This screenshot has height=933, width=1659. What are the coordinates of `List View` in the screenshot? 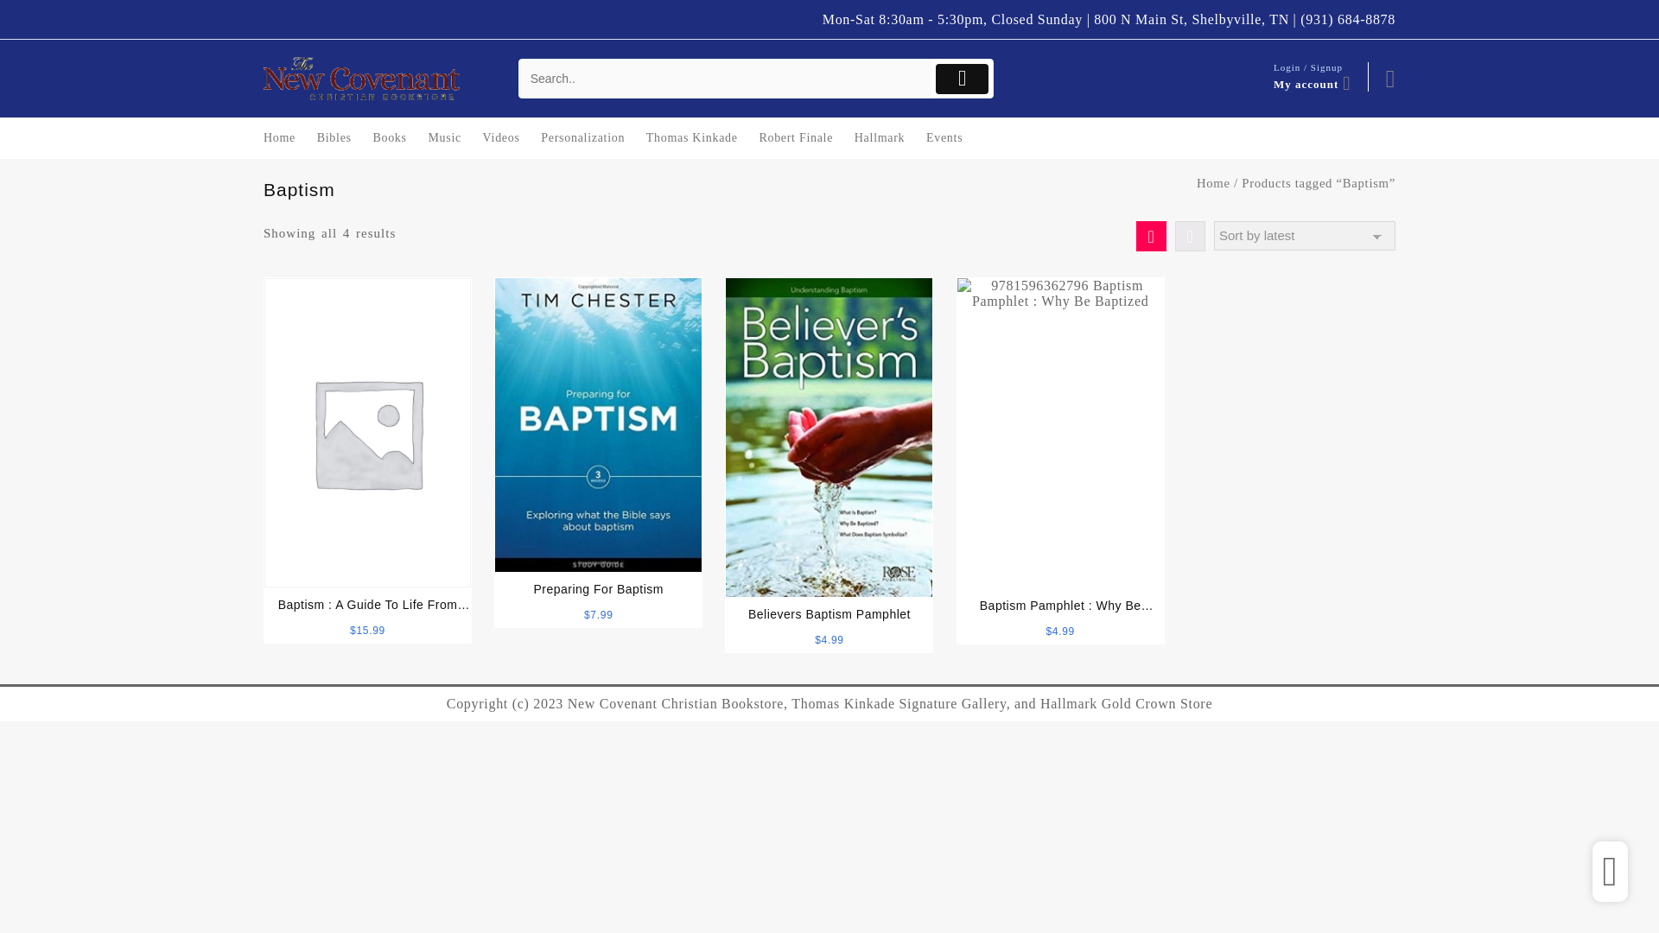 It's located at (1190, 235).